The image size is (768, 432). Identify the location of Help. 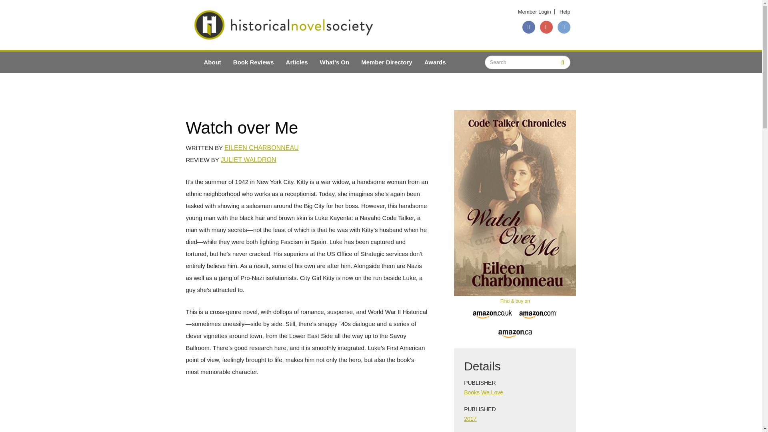
(565, 11).